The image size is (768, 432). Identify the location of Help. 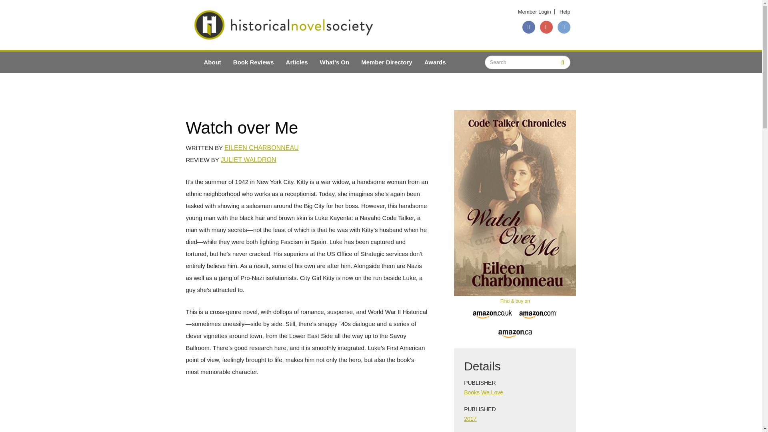
(565, 11).